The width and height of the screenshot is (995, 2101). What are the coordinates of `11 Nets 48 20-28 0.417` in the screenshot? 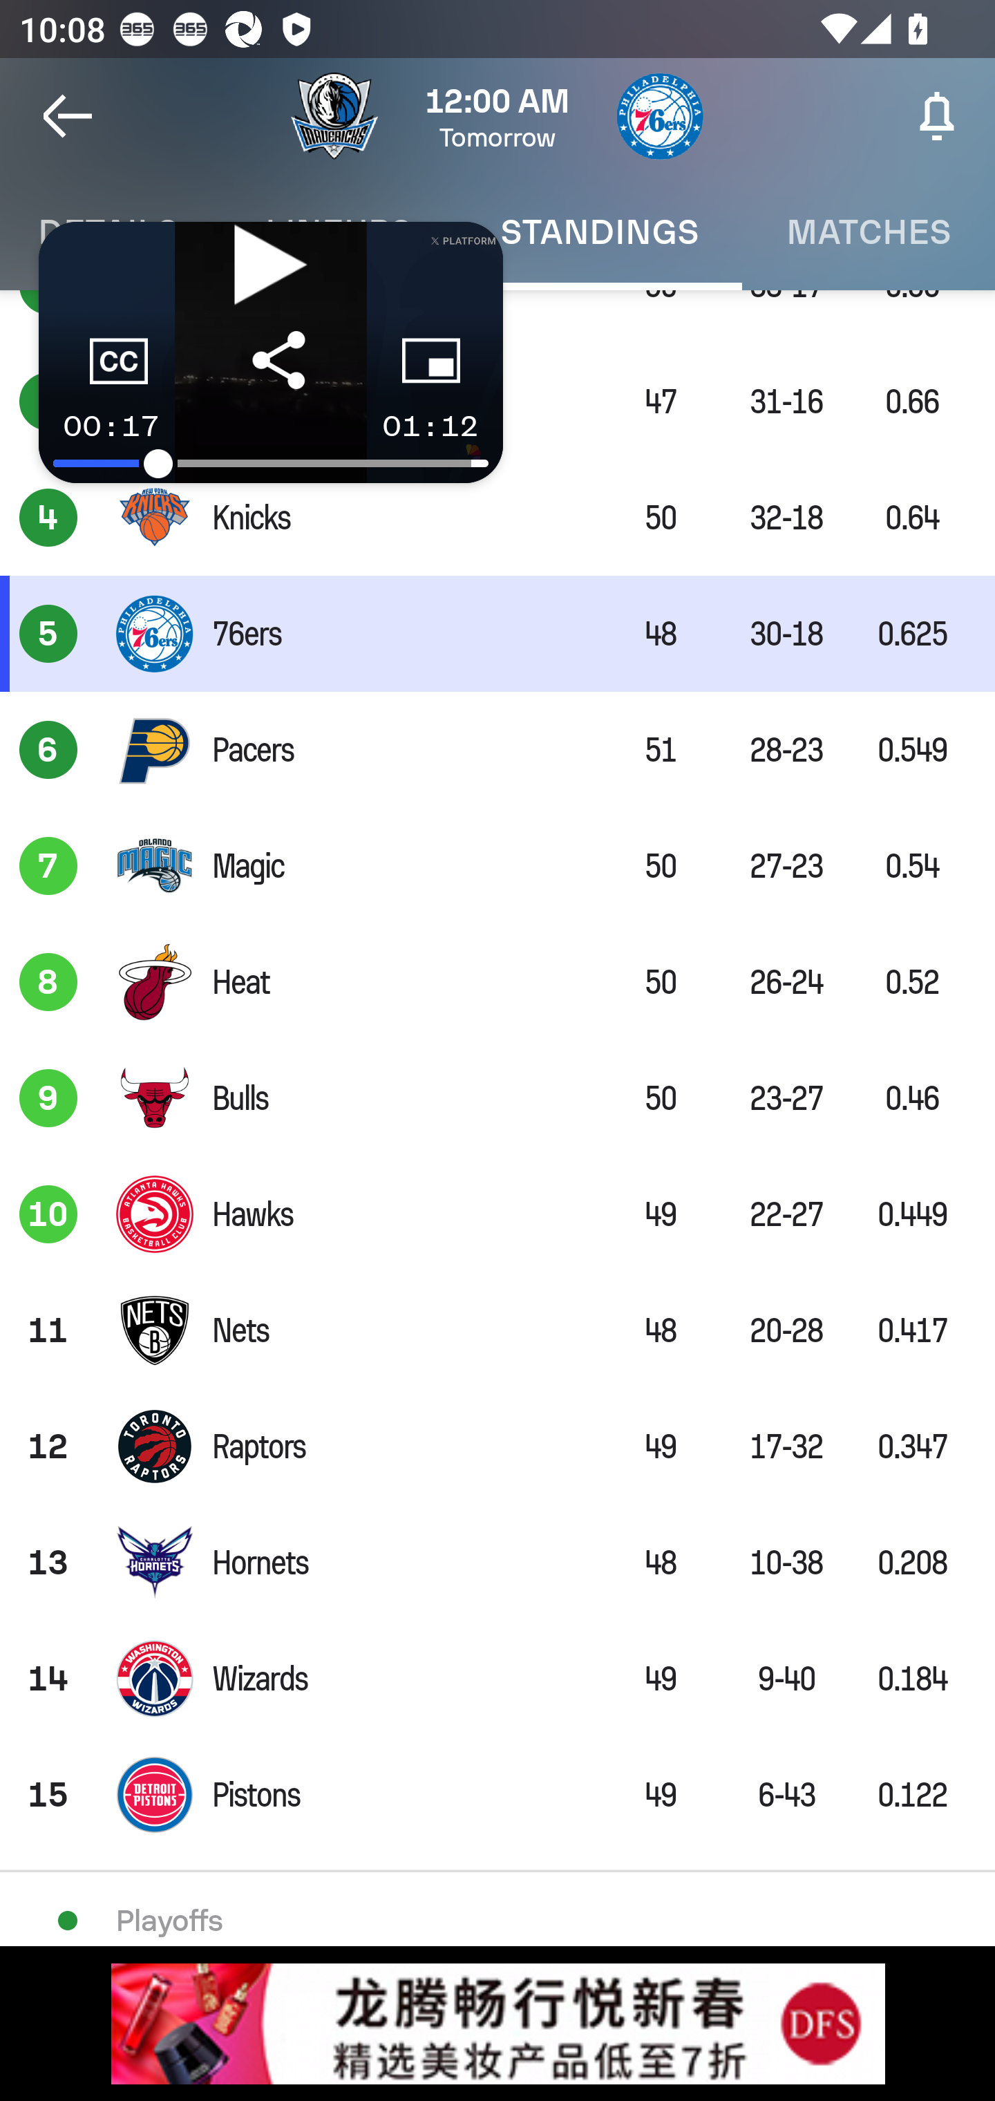 It's located at (497, 1331).